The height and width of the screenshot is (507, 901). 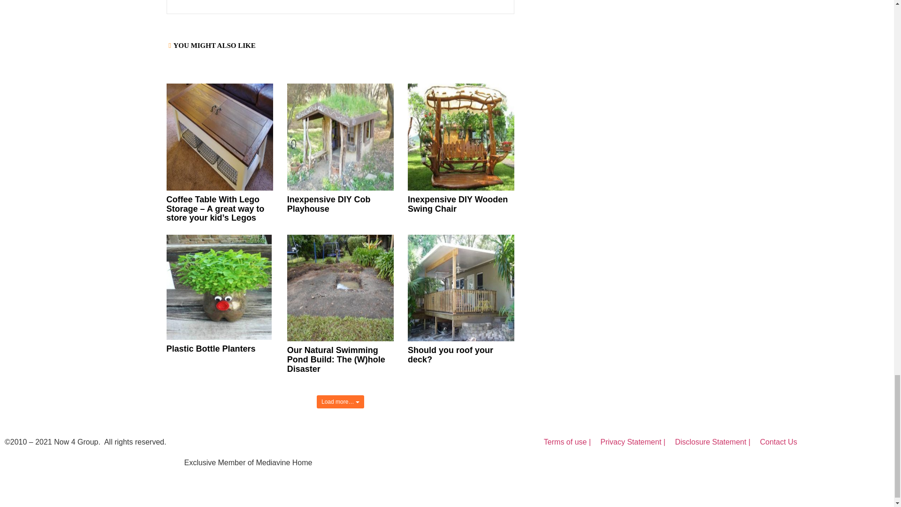 I want to click on Plastic Bottle Planters, so click(x=210, y=348).